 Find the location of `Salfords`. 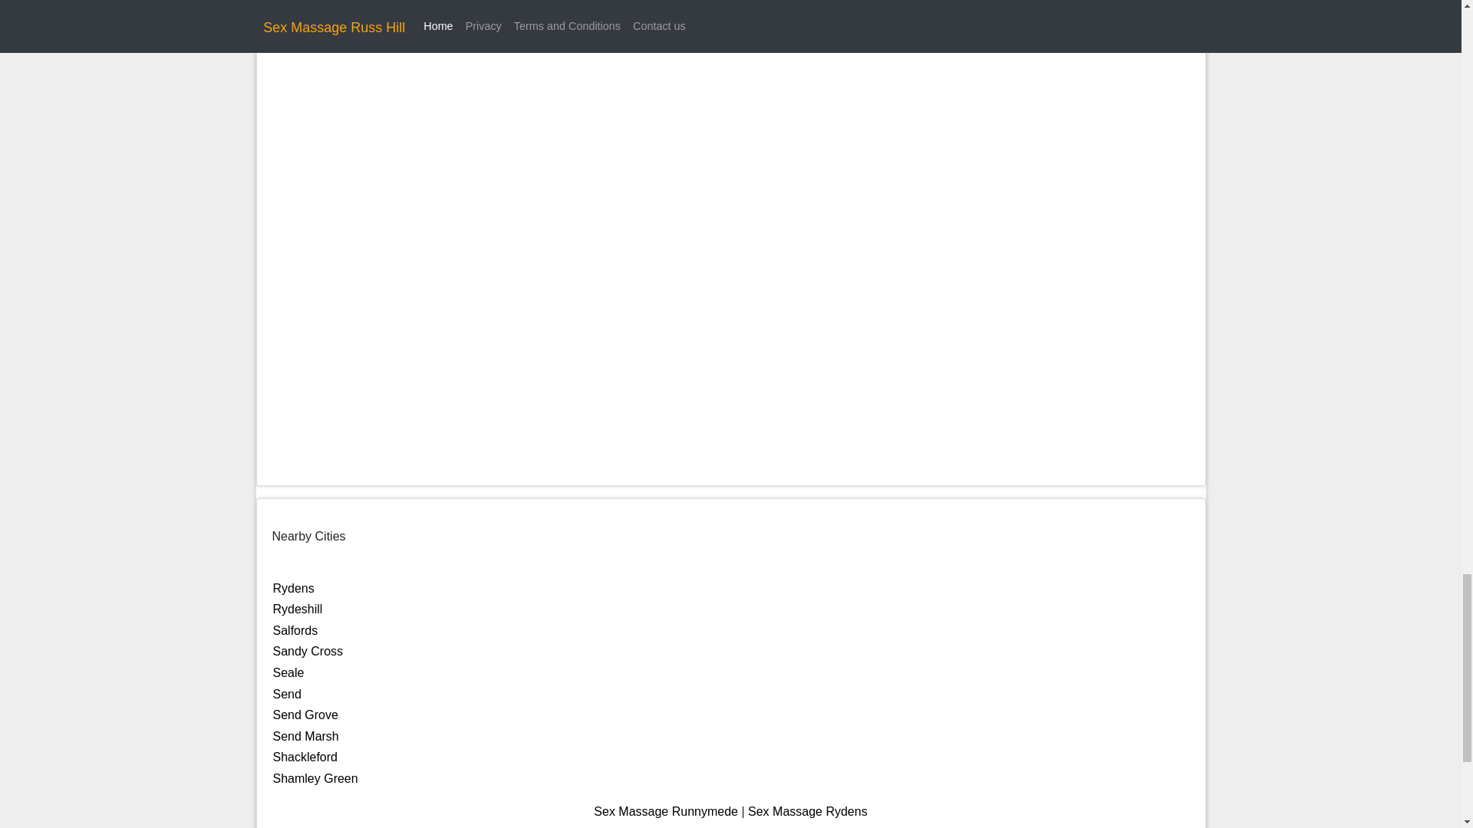

Salfords is located at coordinates (295, 630).